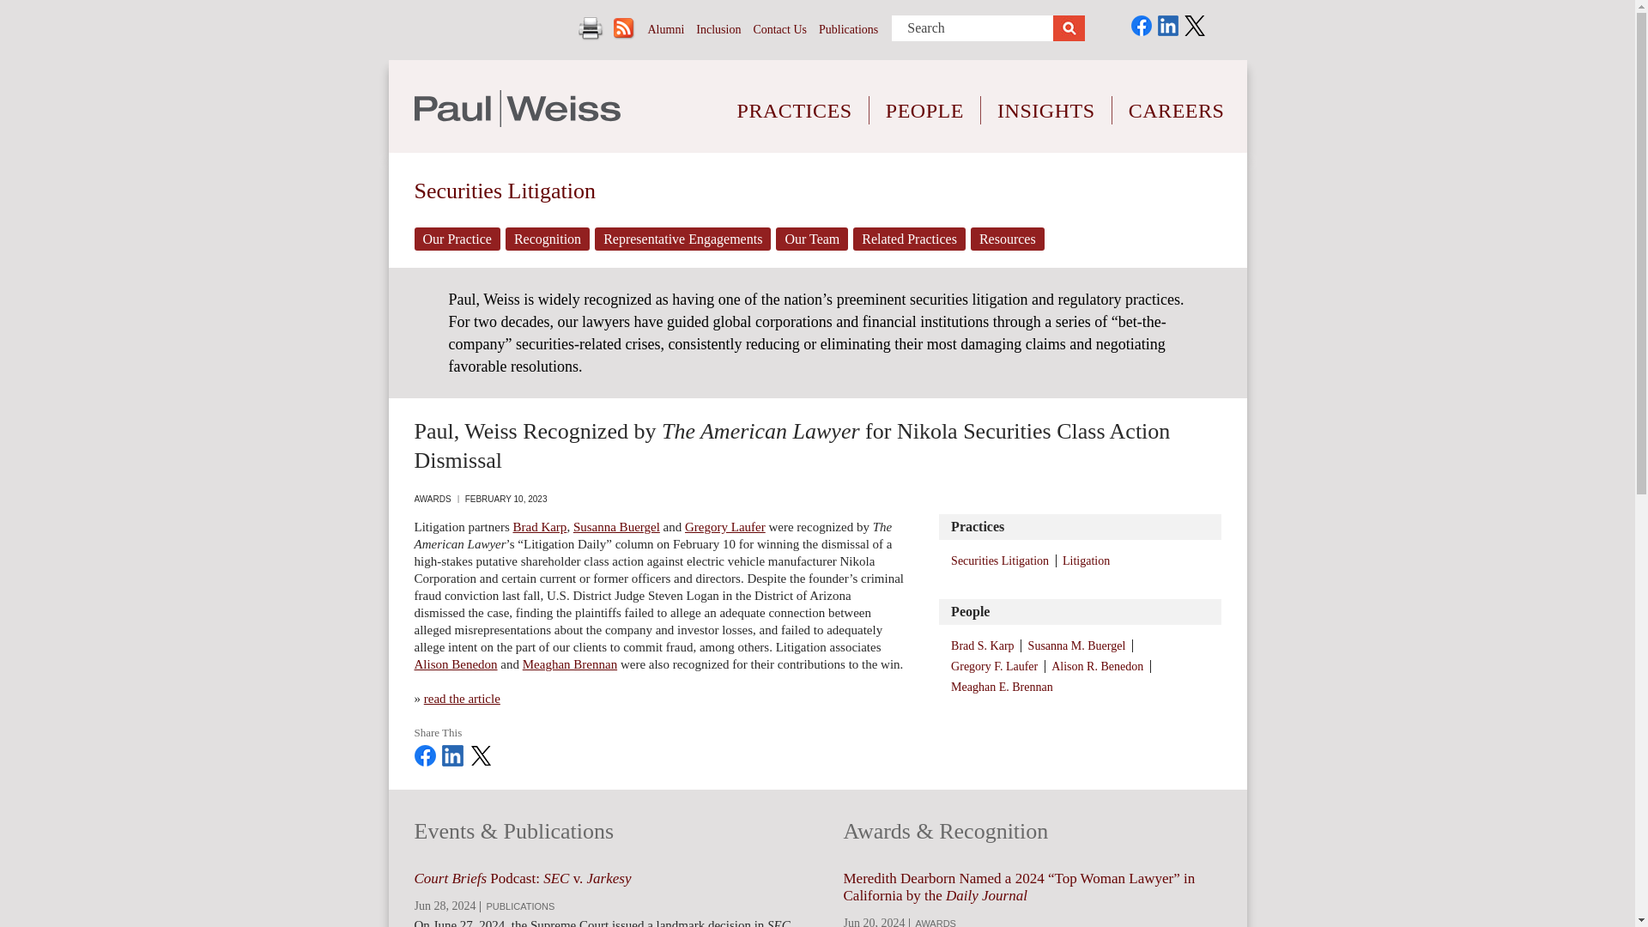 The width and height of the screenshot is (1648, 927). Describe the element at coordinates (1068, 28) in the screenshot. I see `SEARCH` at that location.